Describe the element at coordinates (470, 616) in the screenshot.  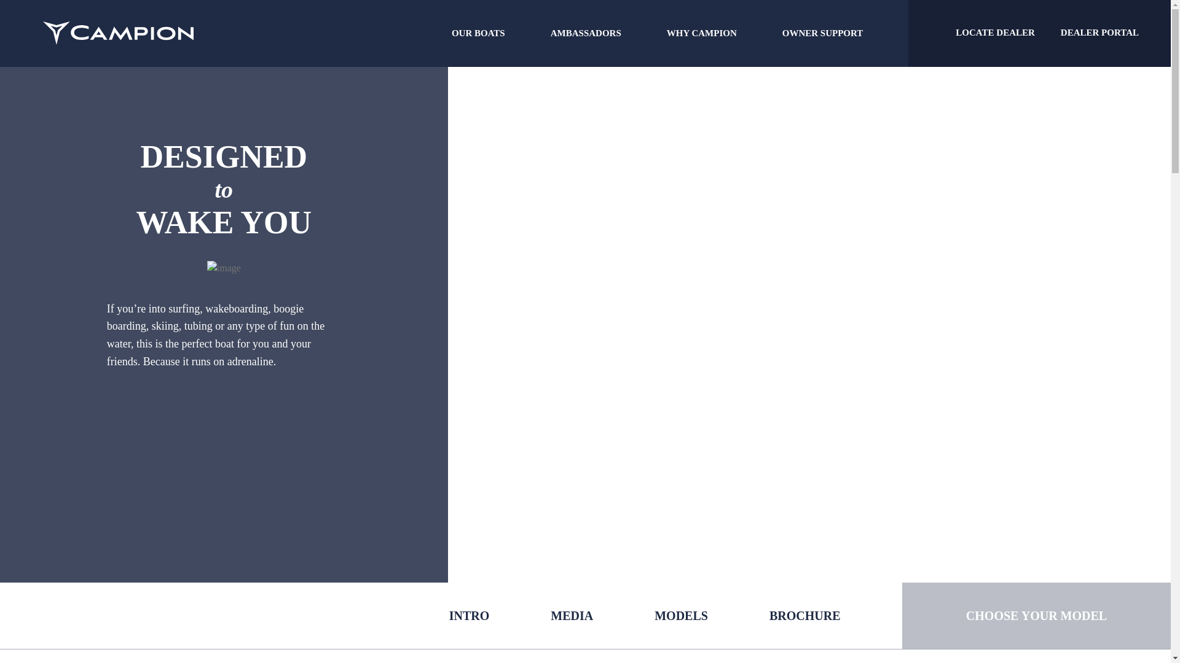
I see `INTRO` at that location.